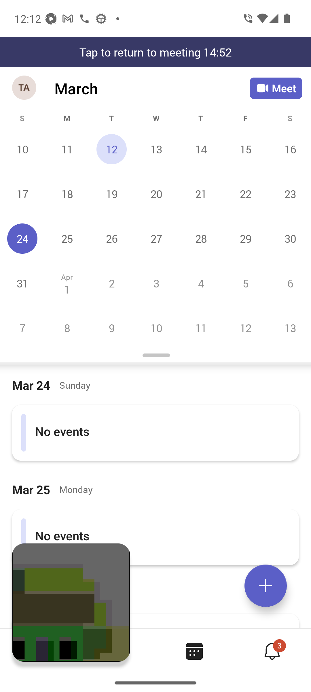 This screenshot has height=692, width=311. Describe the element at coordinates (22, 283) in the screenshot. I see `Sunday, March 31 31` at that location.